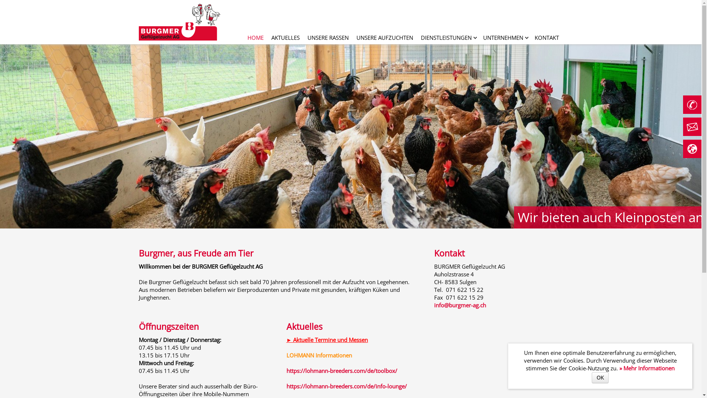 This screenshot has width=707, height=398. What do you see at coordinates (600, 378) in the screenshot?
I see `OK` at bounding box center [600, 378].